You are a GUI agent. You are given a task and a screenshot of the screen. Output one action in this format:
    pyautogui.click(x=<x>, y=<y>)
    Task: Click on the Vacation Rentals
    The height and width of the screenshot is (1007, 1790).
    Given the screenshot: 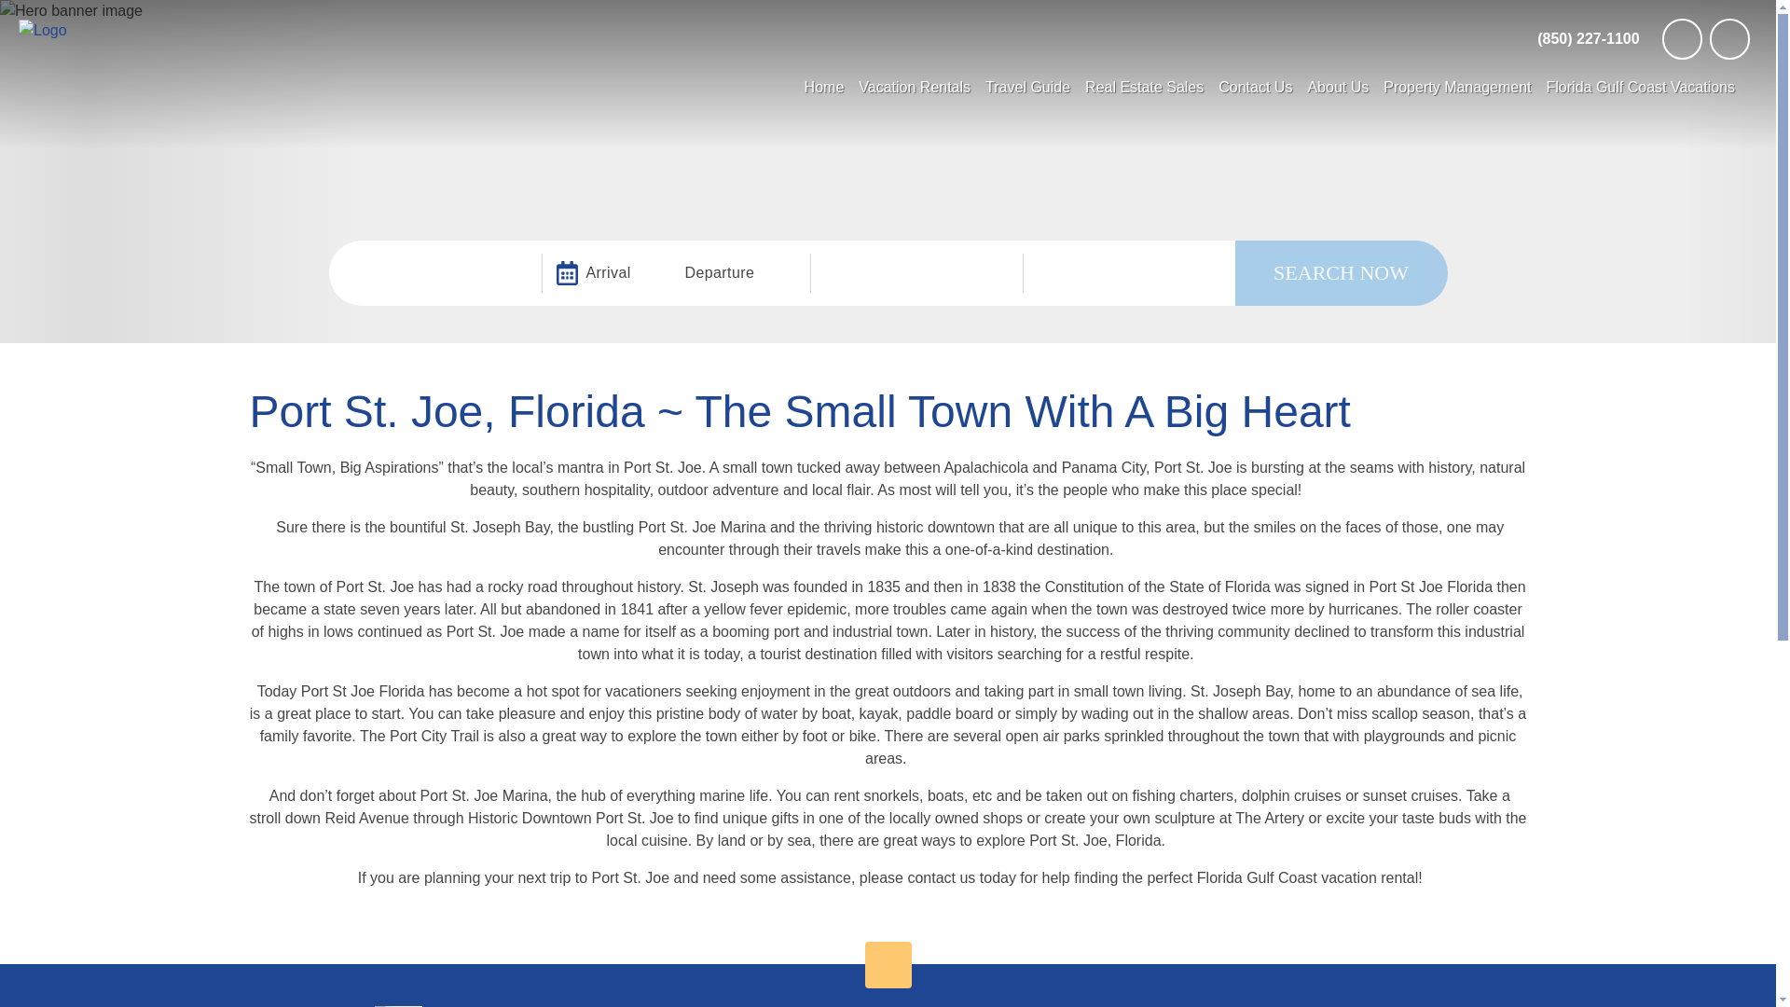 What is the action you would take?
    pyautogui.click(x=914, y=88)
    